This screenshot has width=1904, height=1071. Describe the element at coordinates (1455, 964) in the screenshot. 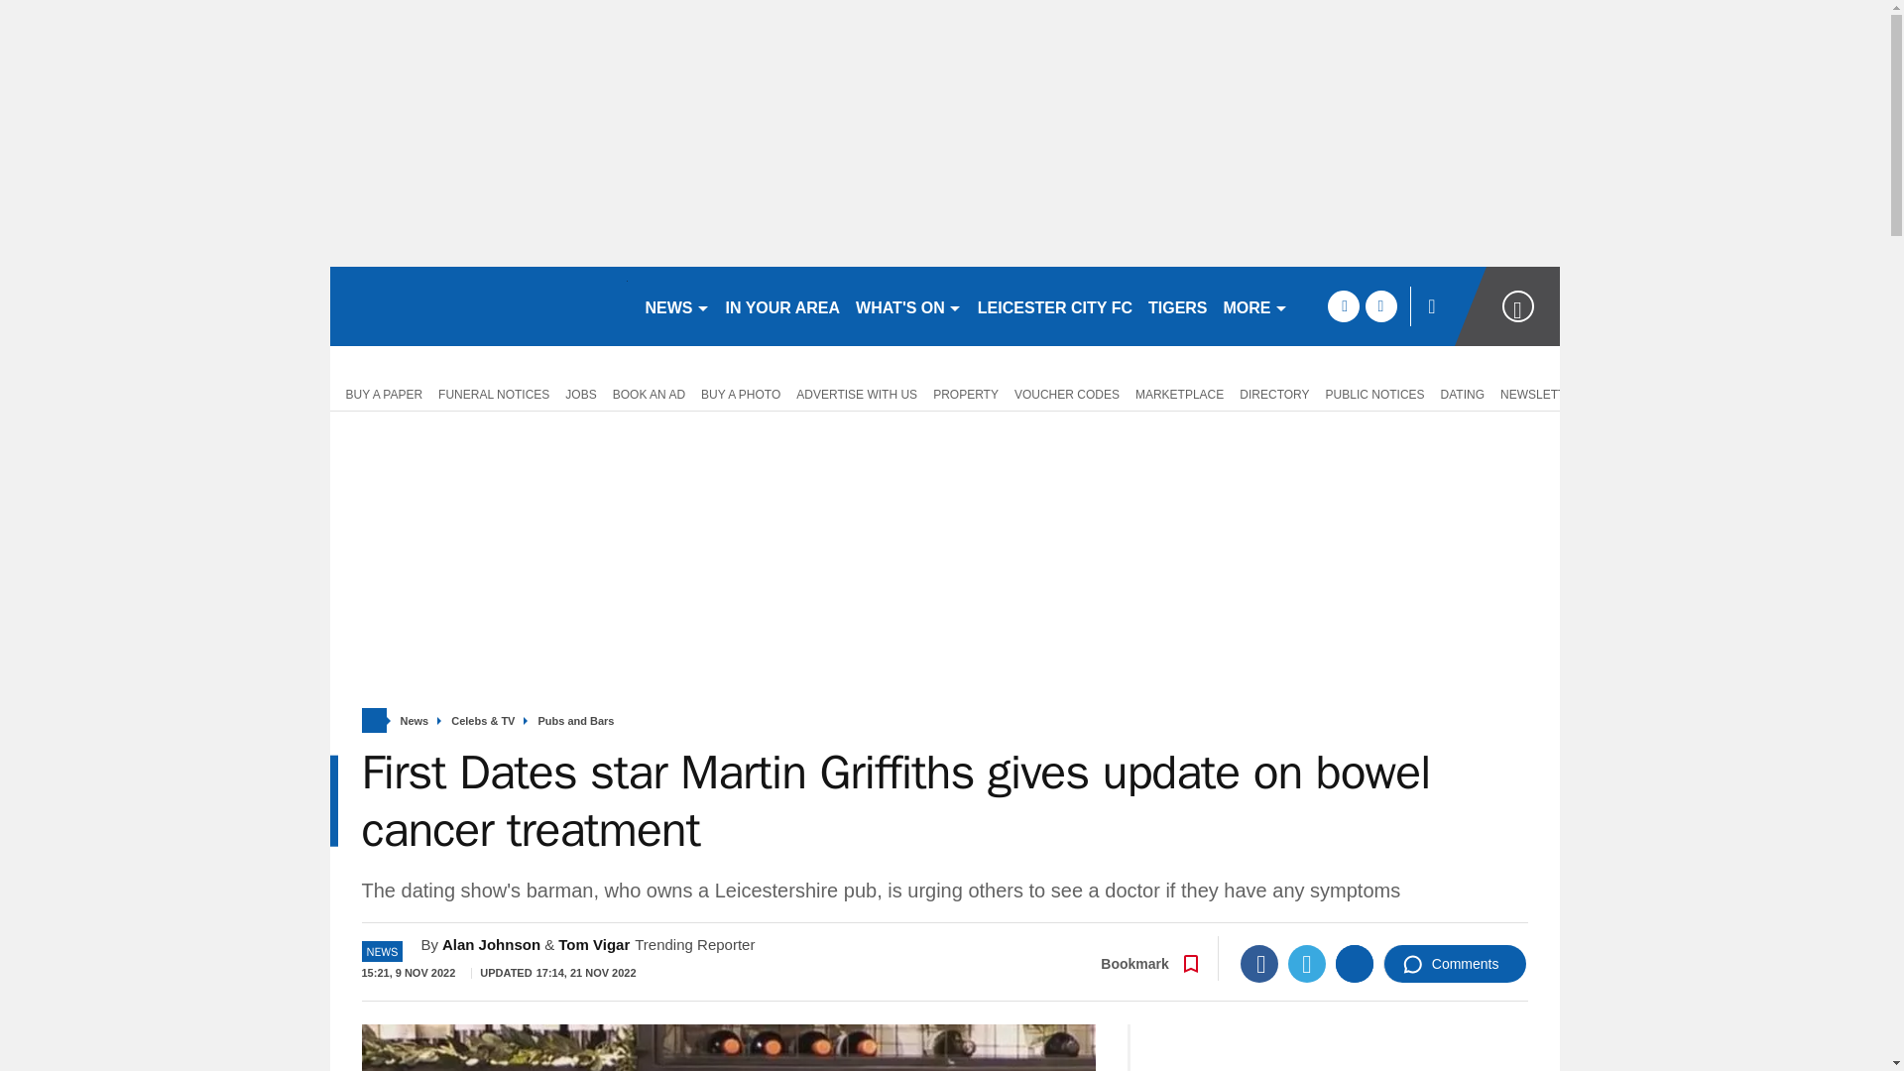

I see `Comments` at that location.